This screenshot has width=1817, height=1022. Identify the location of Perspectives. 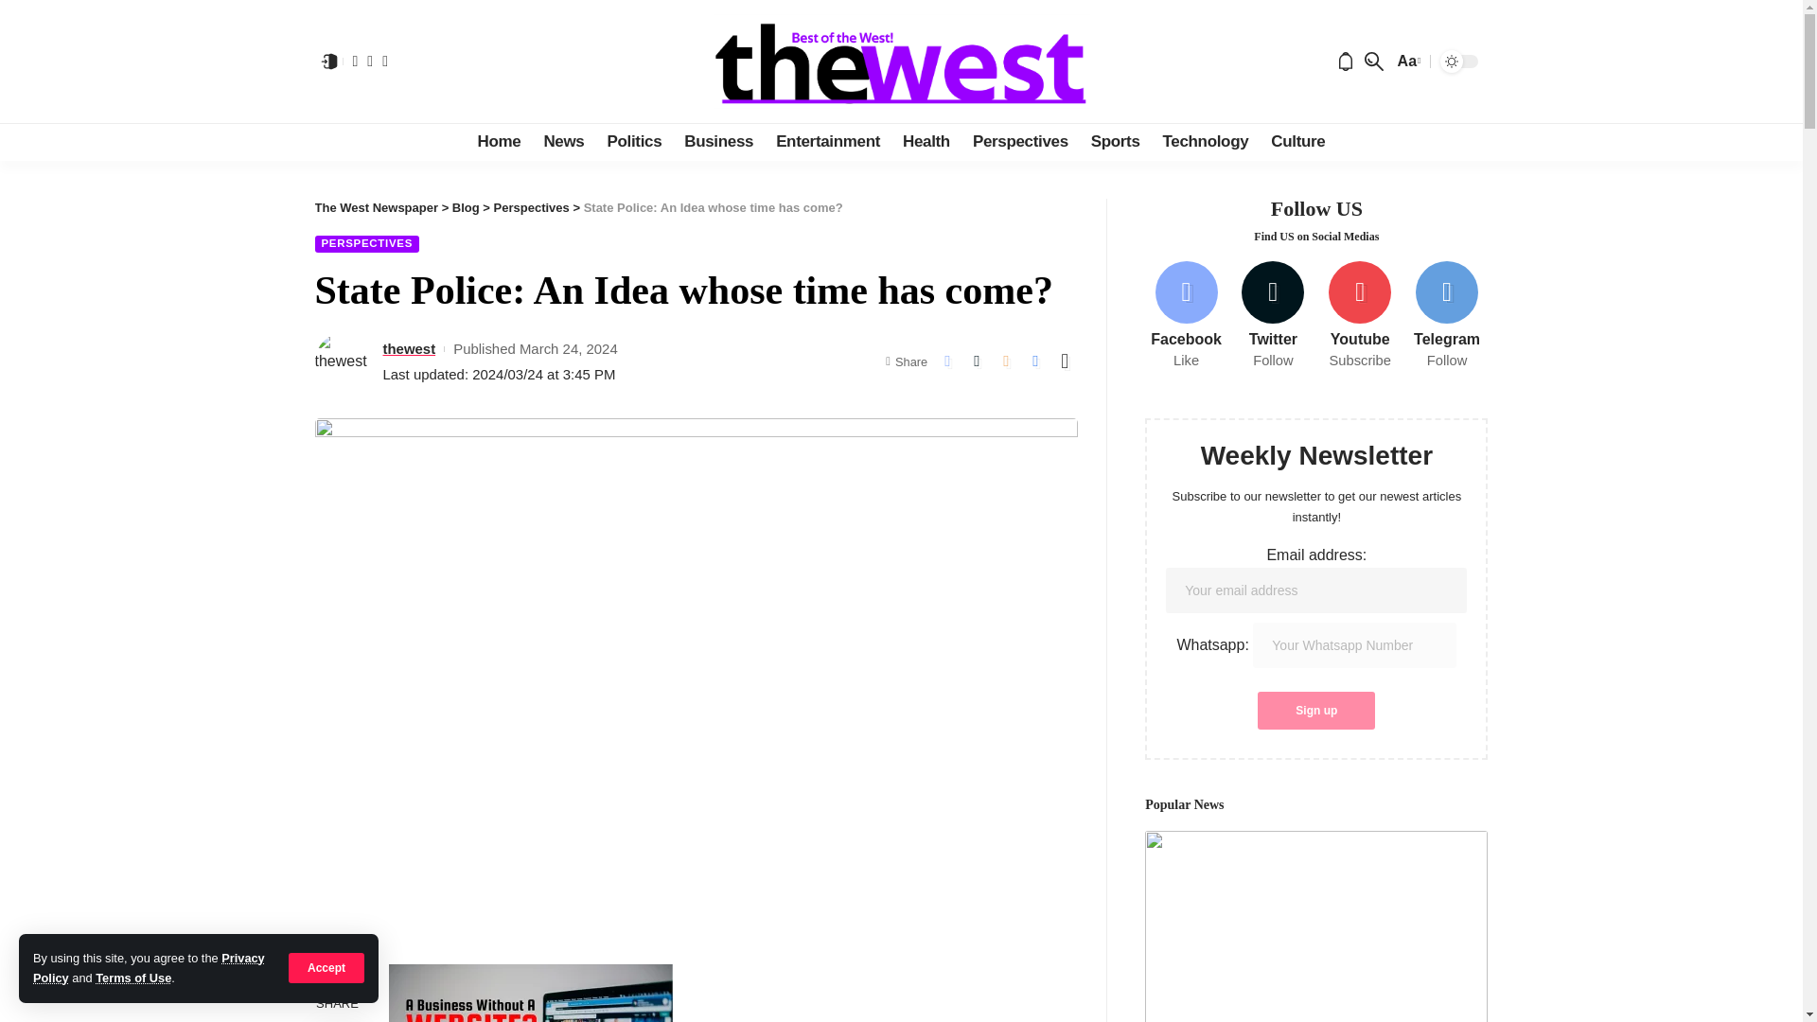
(1020, 141).